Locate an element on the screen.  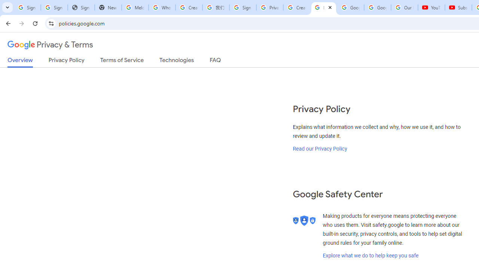
Explore what we do to help keep you safe is located at coordinates (370, 256).